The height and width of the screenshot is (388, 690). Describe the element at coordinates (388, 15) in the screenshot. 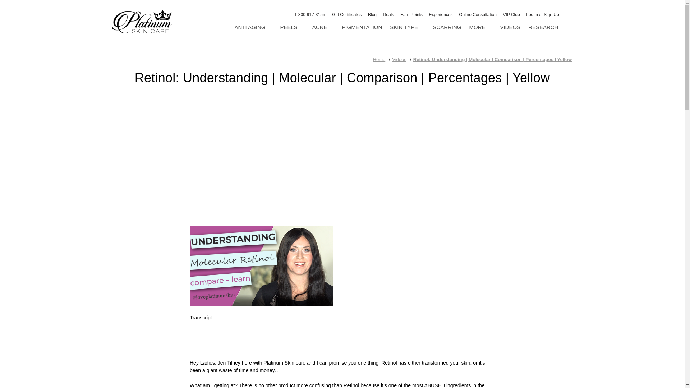

I see `Deals` at that location.